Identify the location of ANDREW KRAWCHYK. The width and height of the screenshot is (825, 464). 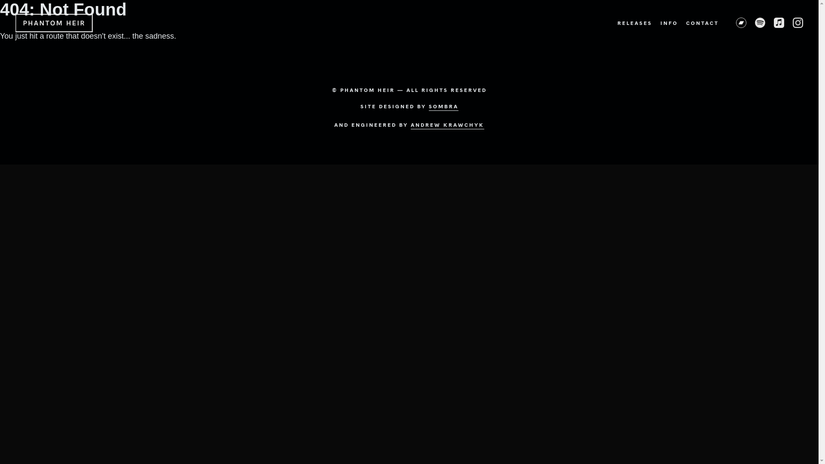
(448, 125).